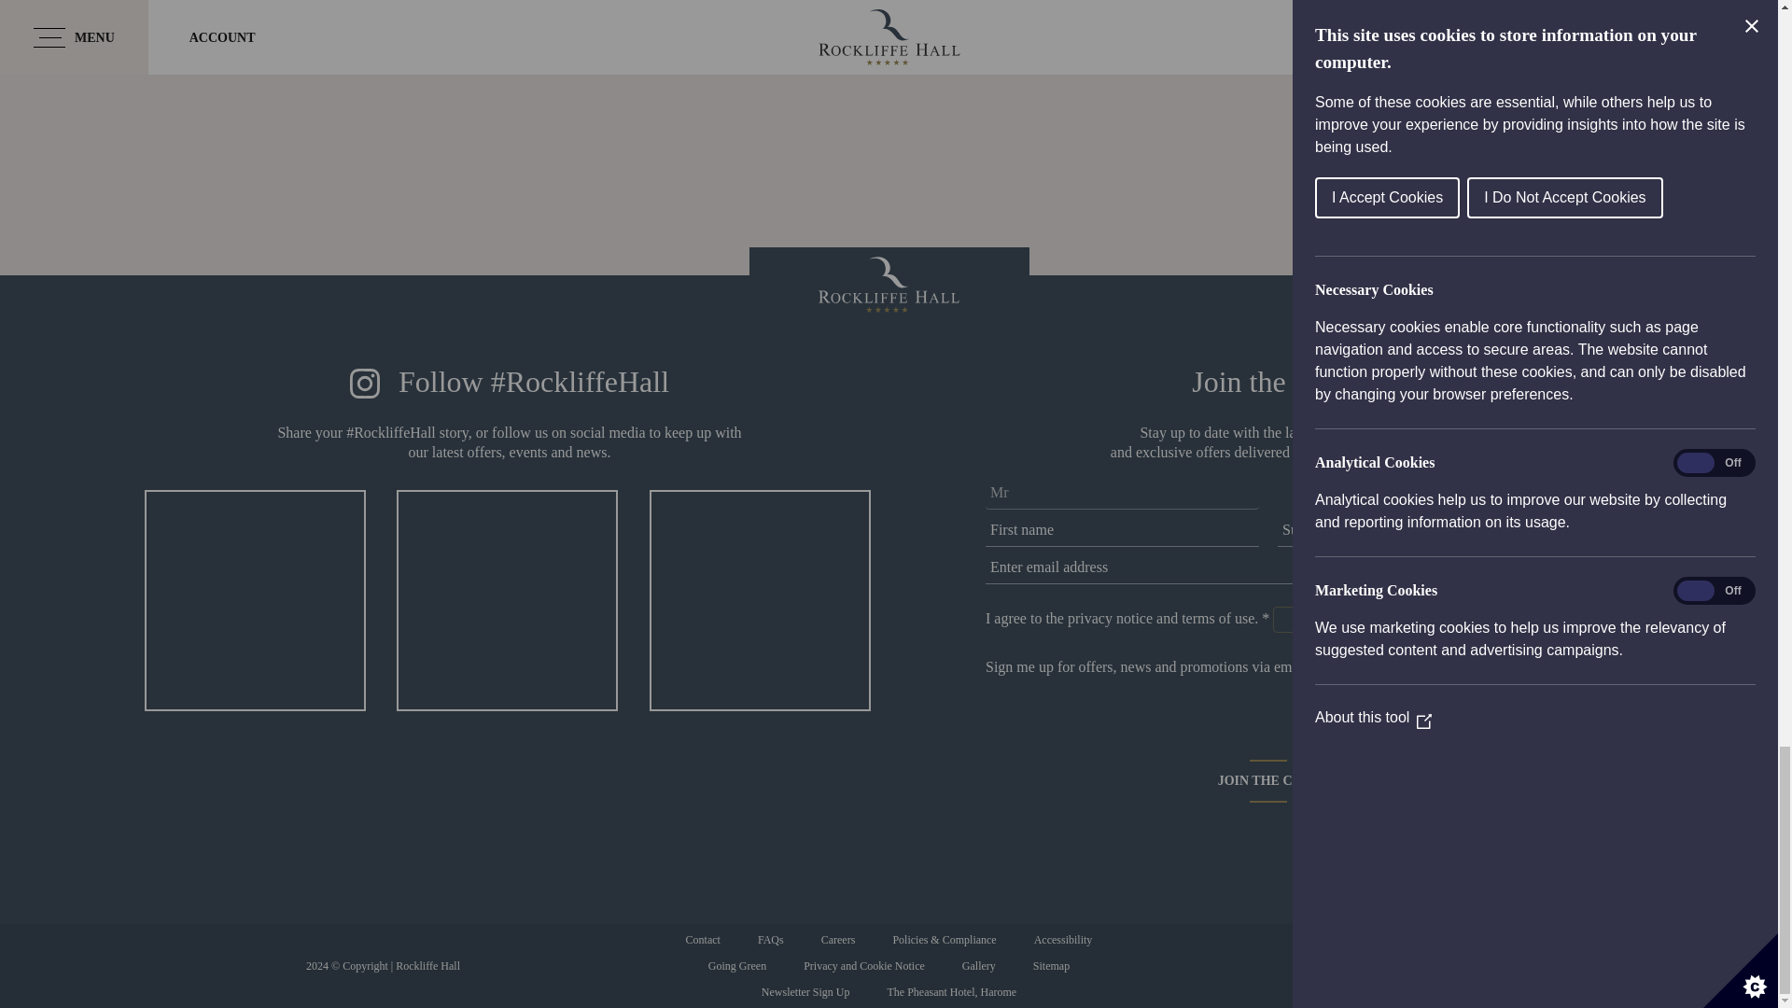  I want to click on JOIN THE CLUB, so click(1267, 780).